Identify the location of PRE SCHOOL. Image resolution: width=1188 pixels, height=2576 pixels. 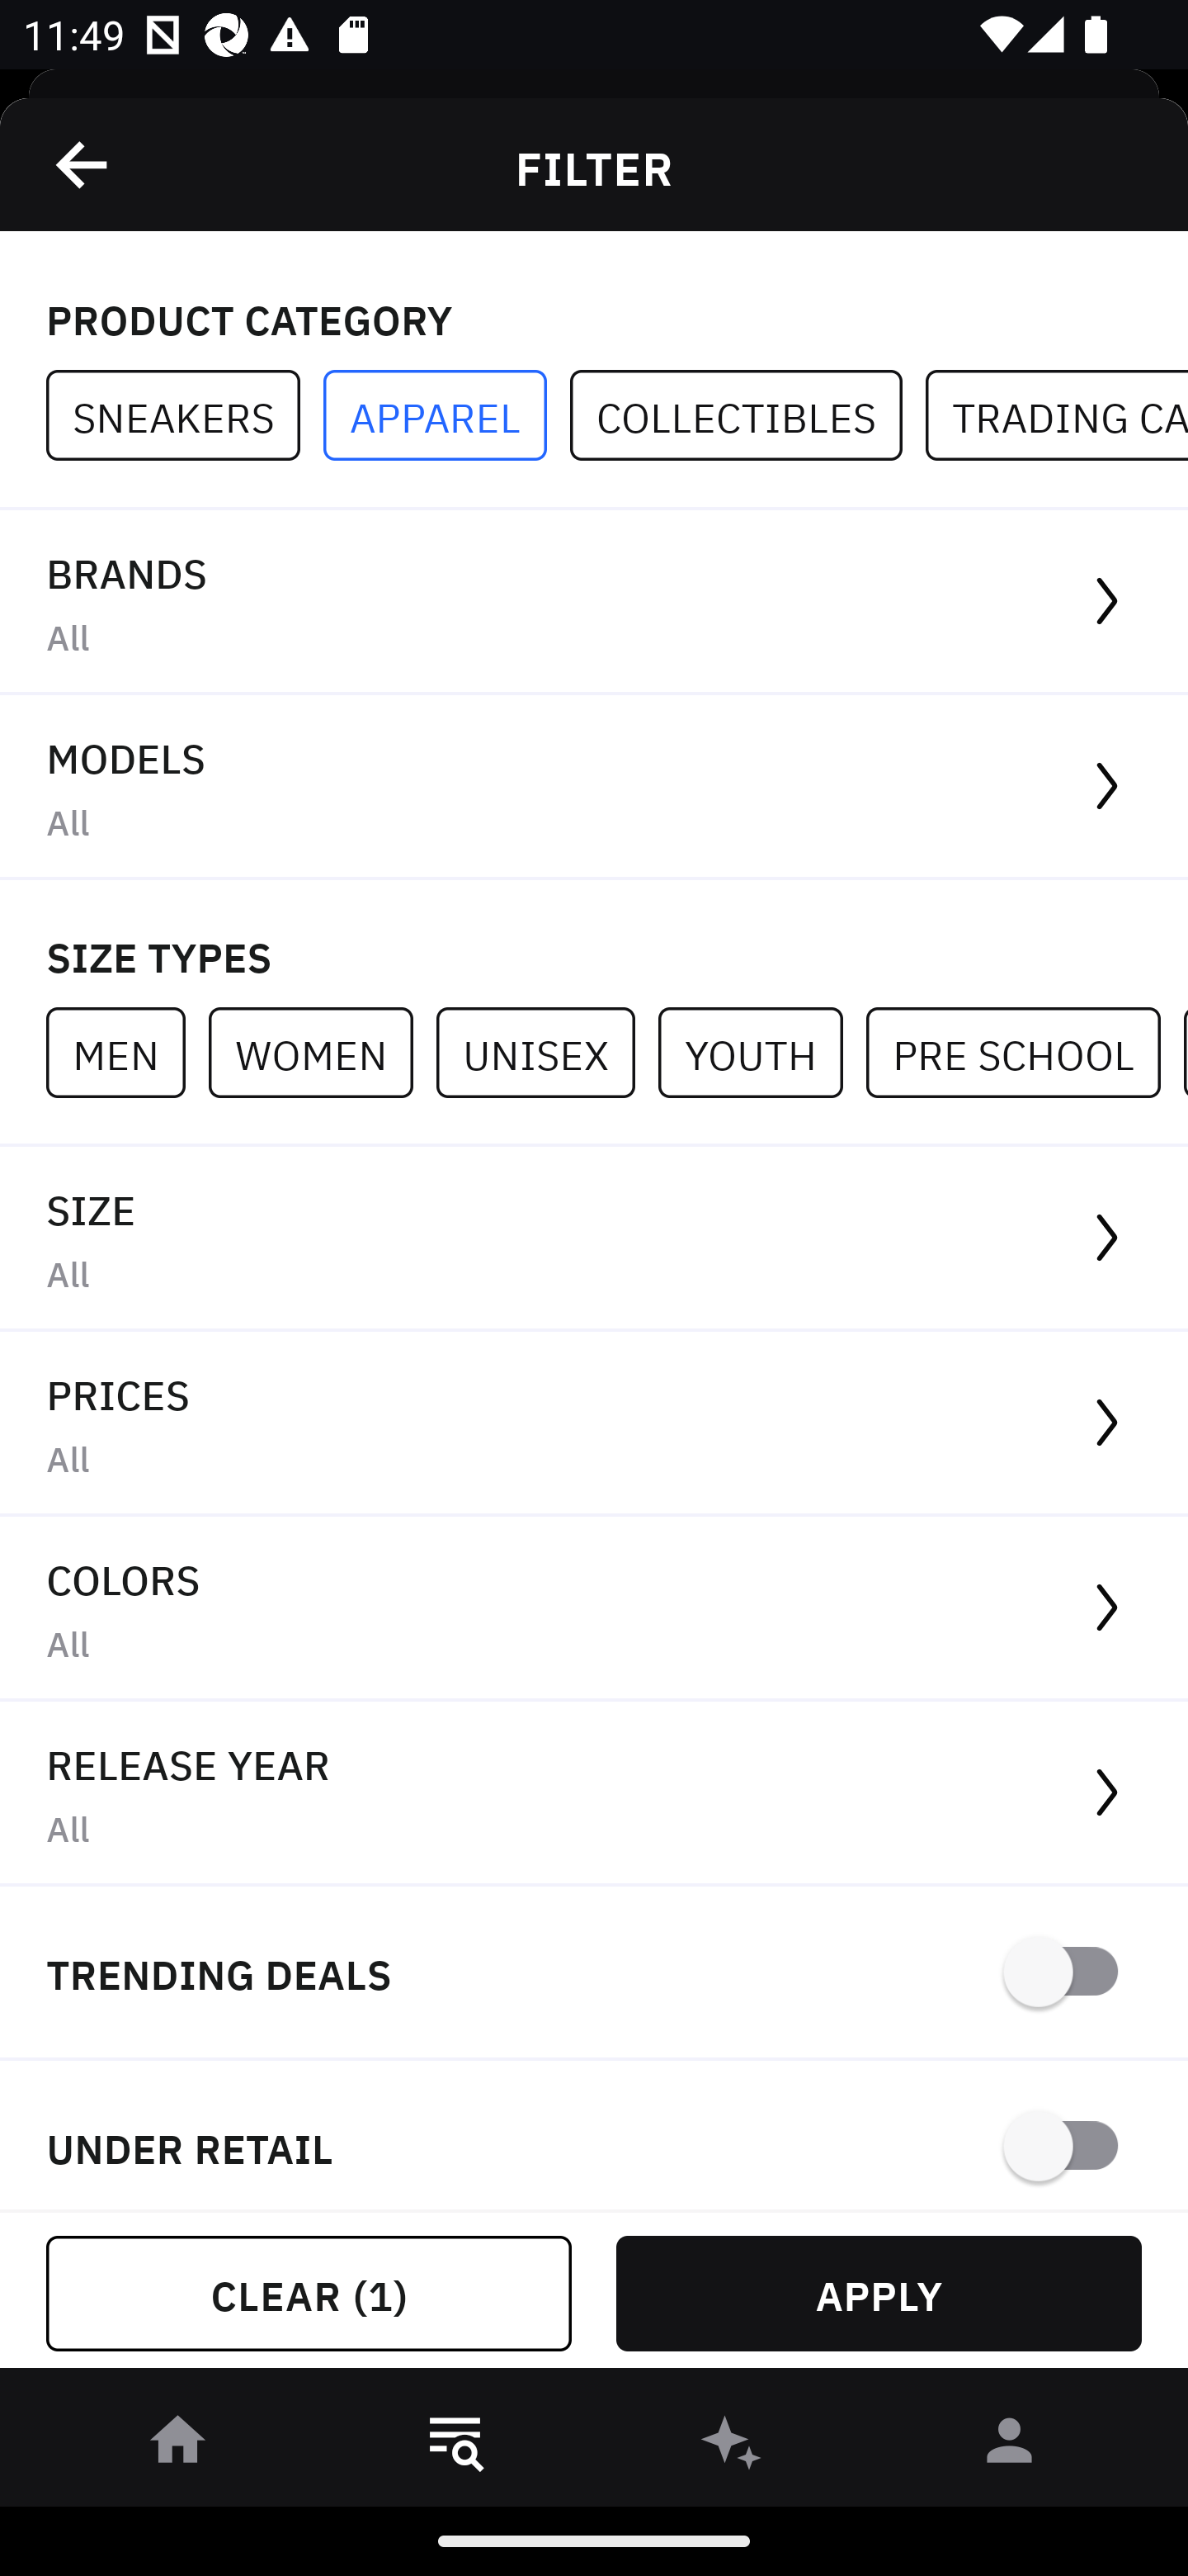
(1025, 1052).